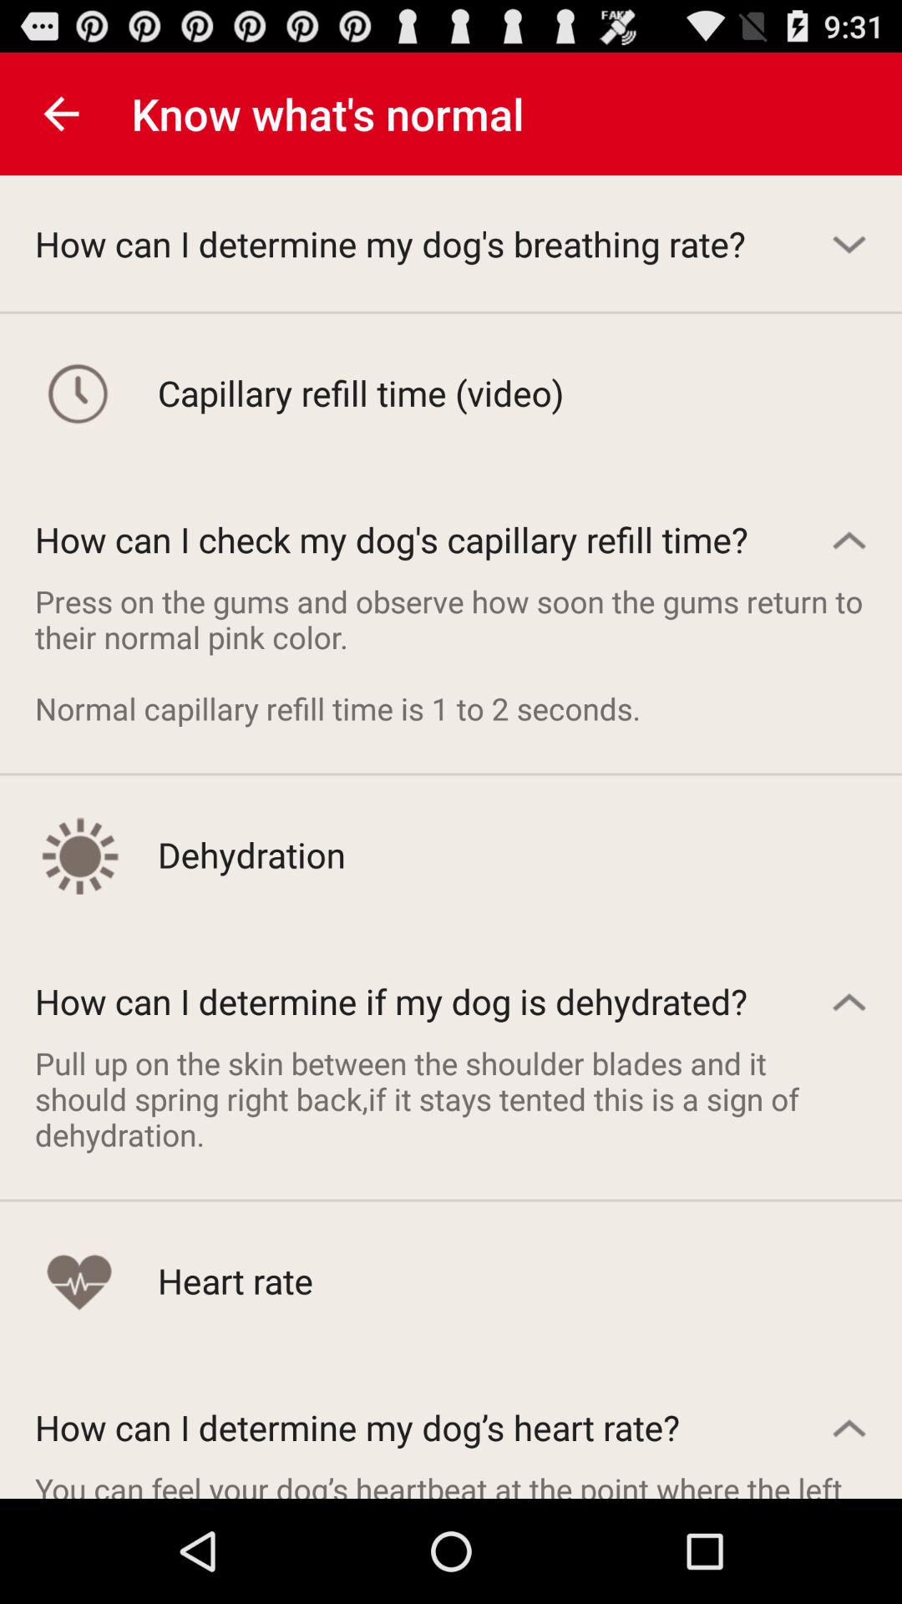 Image resolution: width=902 pixels, height=1604 pixels. I want to click on turn on item next to the know what s, so click(61, 114).